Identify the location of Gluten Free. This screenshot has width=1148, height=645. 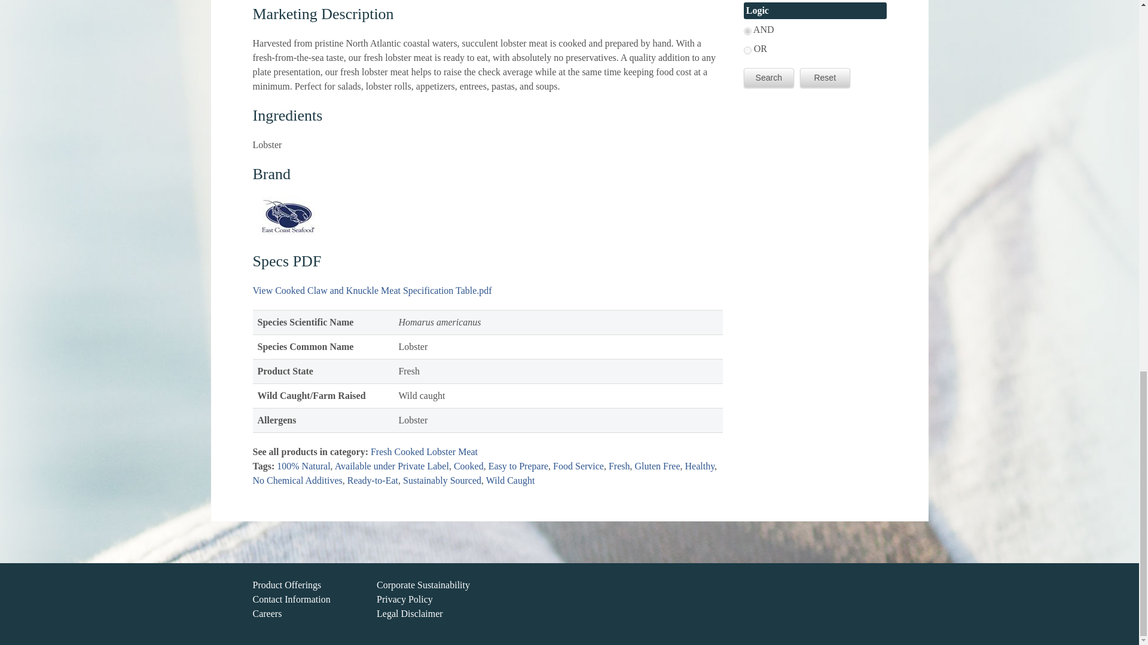
(658, 466).